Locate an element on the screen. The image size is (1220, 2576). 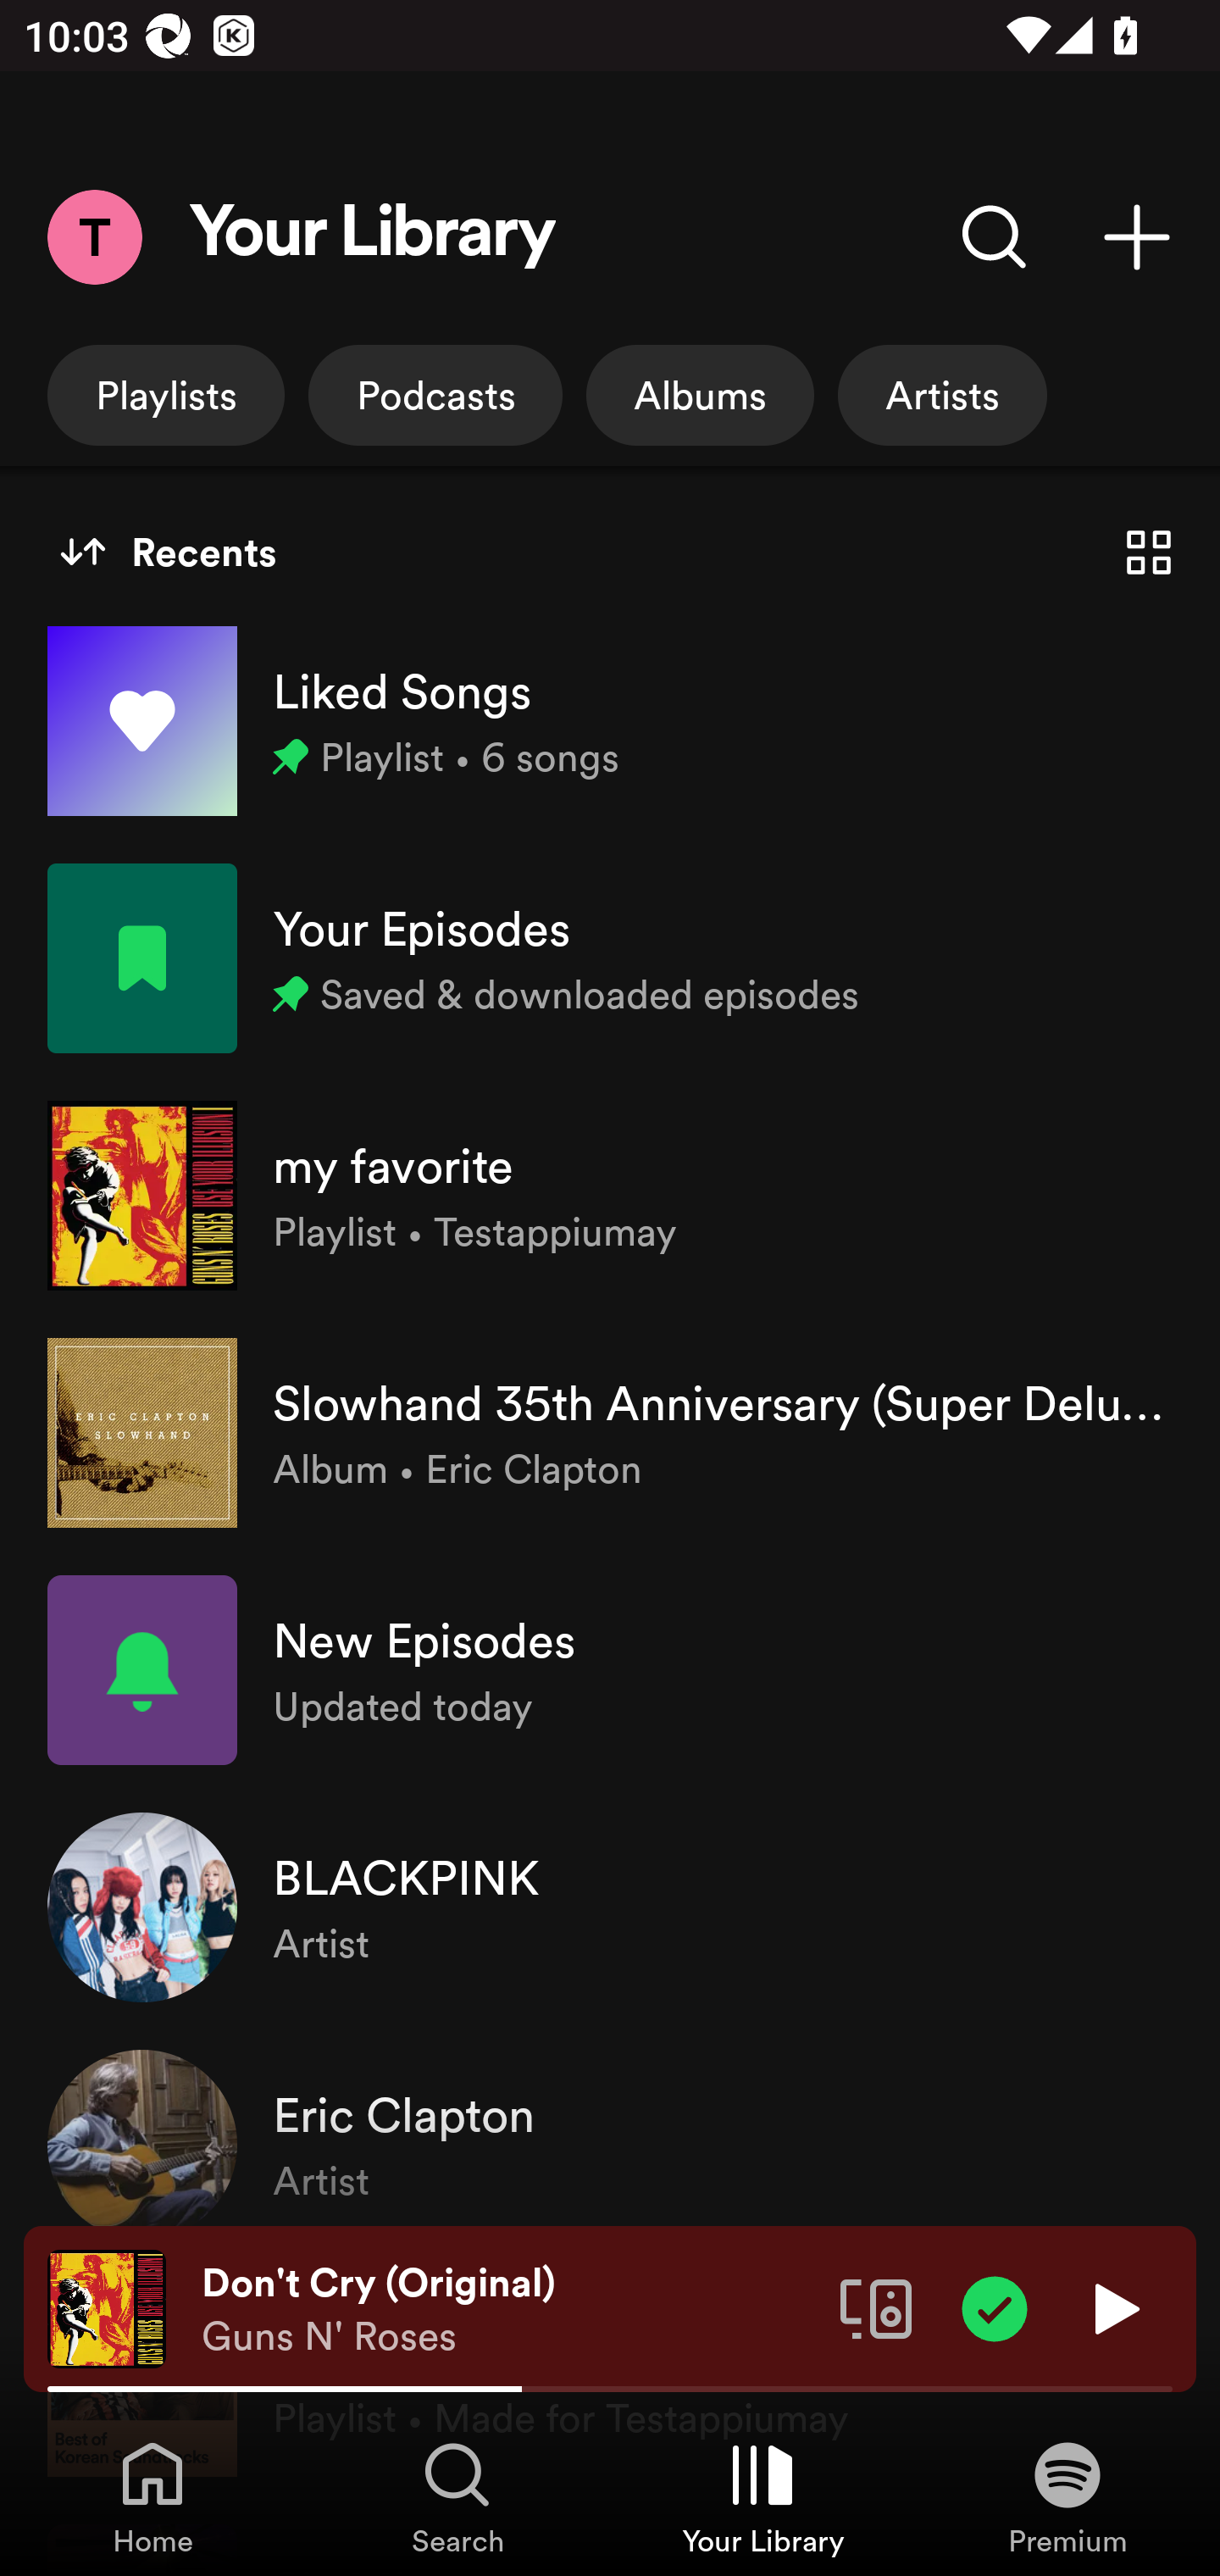
Recents is located at coordinates (168, 552).